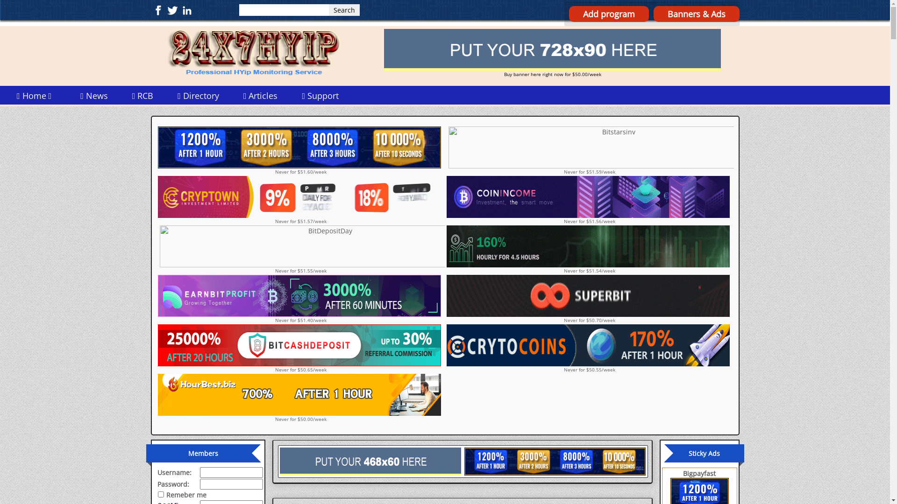 The width and height of the screenshot is (897, 504). Describe the element at coordinates (143, 96) in the screenshot. I see ` RCB` at that location.